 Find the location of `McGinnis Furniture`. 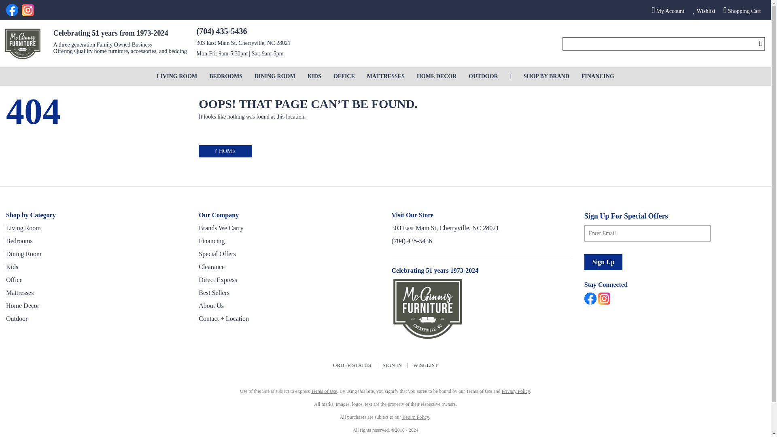

McGinnis Furniture is located at coordinates (22, 44).